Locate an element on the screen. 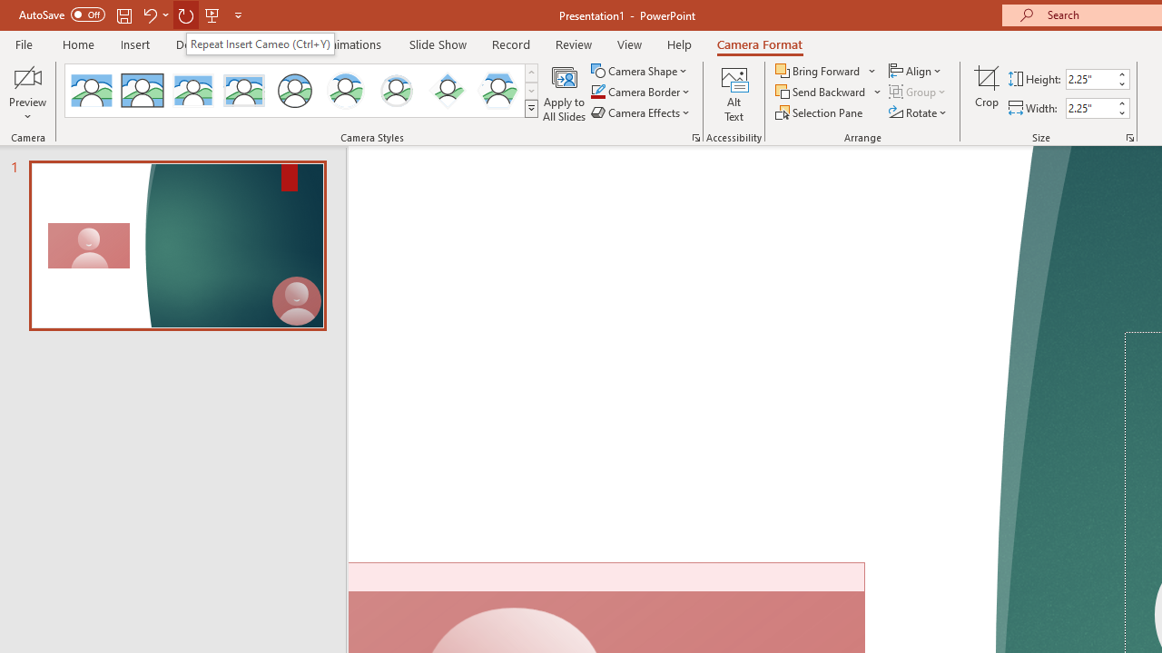 This screenshot has width=1162, height=653. Send Backward is located at coordinates (829, 93).